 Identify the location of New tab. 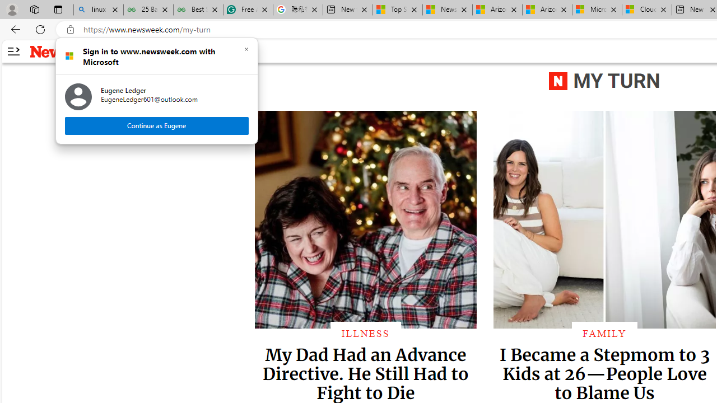
(348, 10).